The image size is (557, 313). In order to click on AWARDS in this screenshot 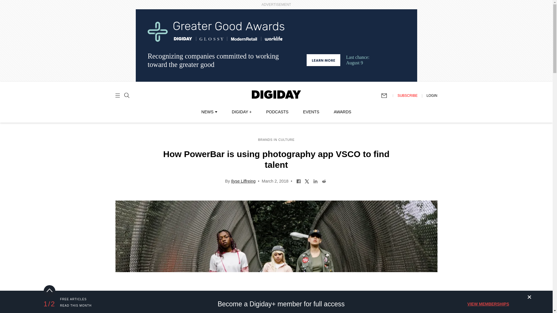, I will do `click(342, 112)`.